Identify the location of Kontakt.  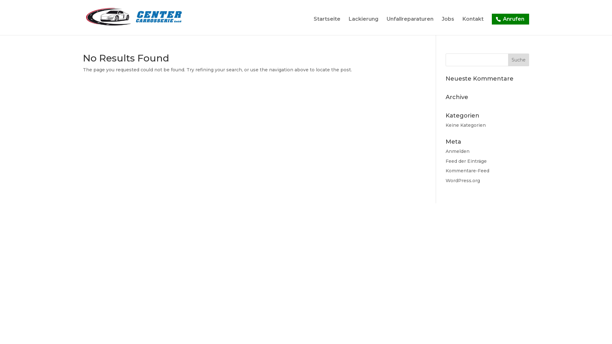
(473, 26).